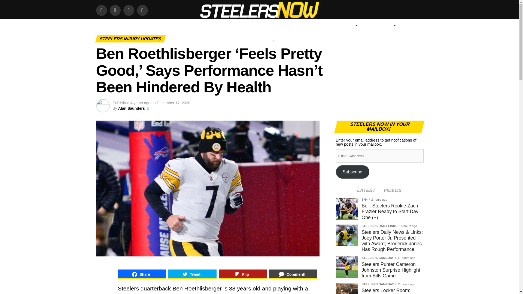  What do you see at coordinates (251, 26) in the screenshot?
I see `ANALYSIS` at bounding box center [251, 26].